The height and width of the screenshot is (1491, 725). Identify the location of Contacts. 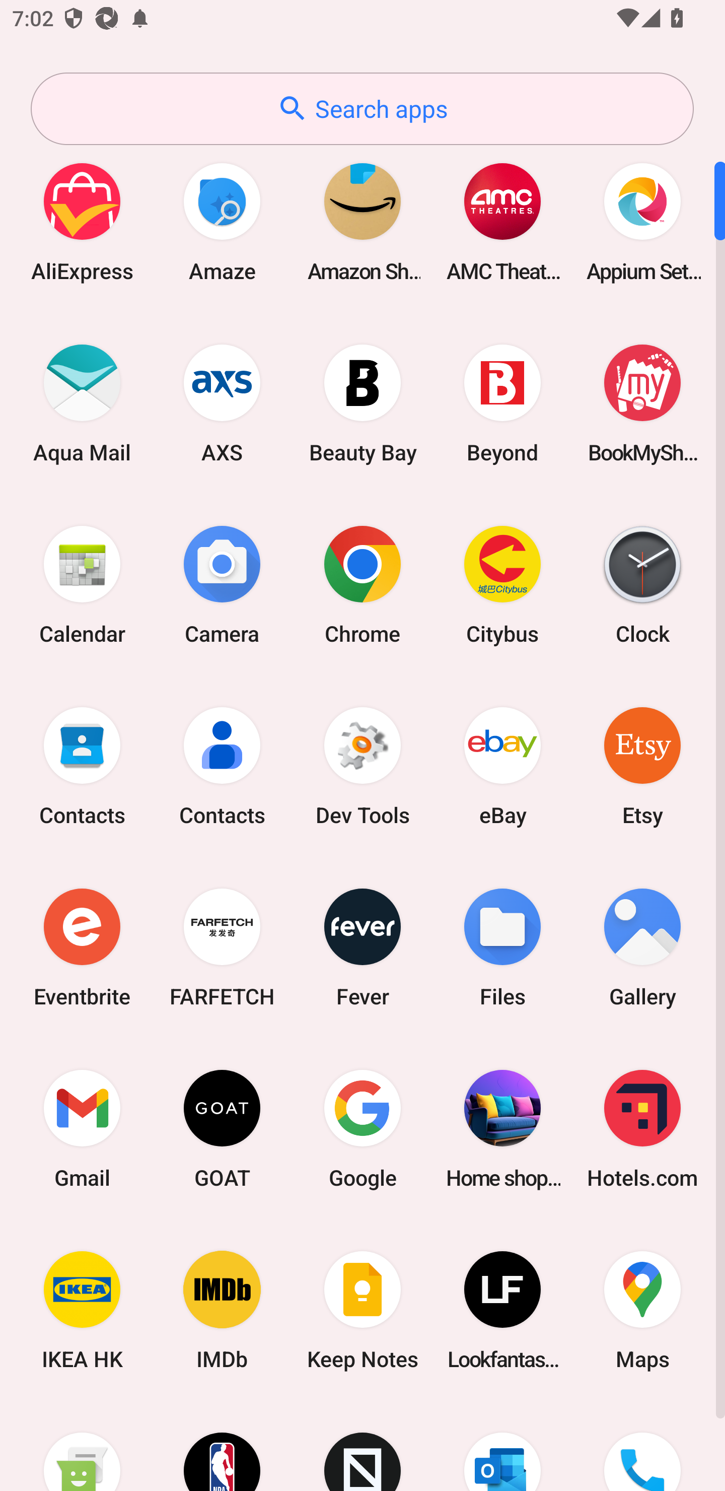
(82, 766).